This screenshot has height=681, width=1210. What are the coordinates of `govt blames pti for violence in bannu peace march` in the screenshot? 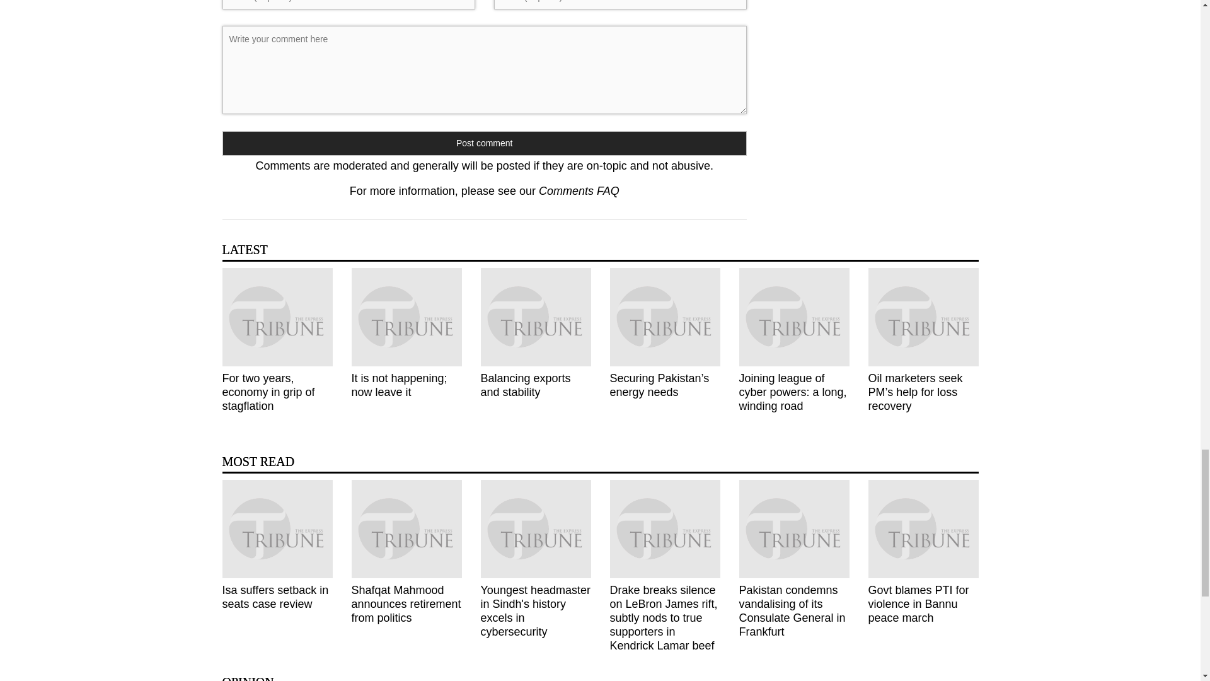 It's located at (924, 528).